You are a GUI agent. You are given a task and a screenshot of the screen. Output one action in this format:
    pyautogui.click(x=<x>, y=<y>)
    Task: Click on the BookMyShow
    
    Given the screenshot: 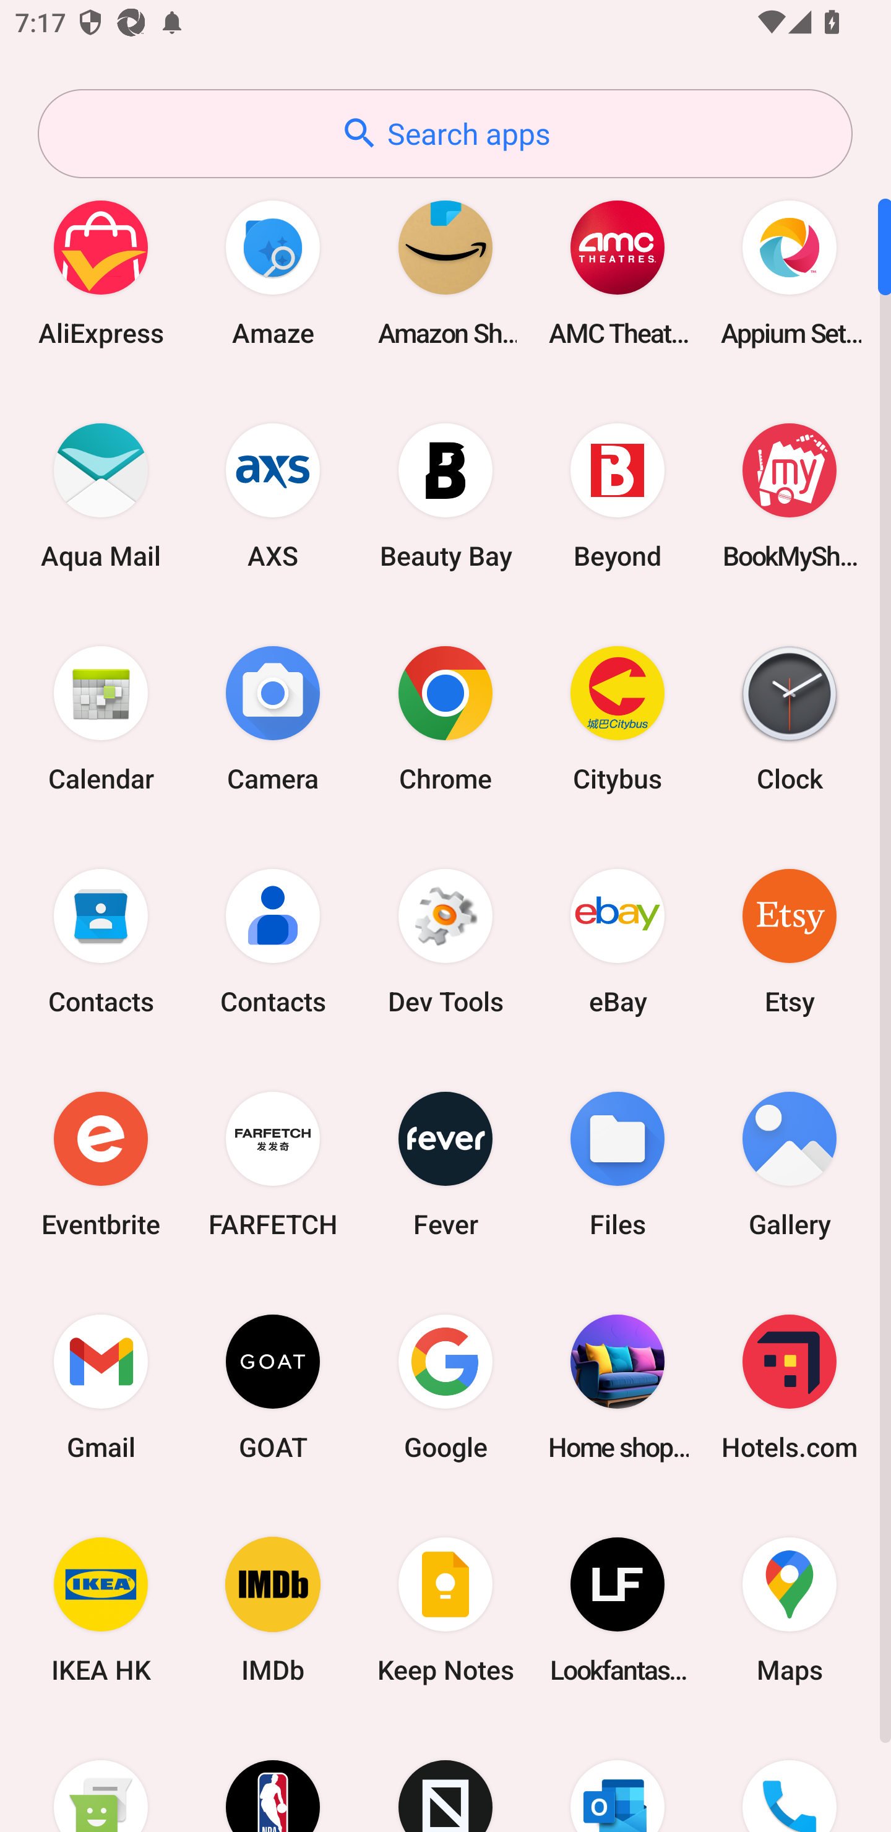 What is the action you would take?
    pyautogui.click(x=790, y=495)
    